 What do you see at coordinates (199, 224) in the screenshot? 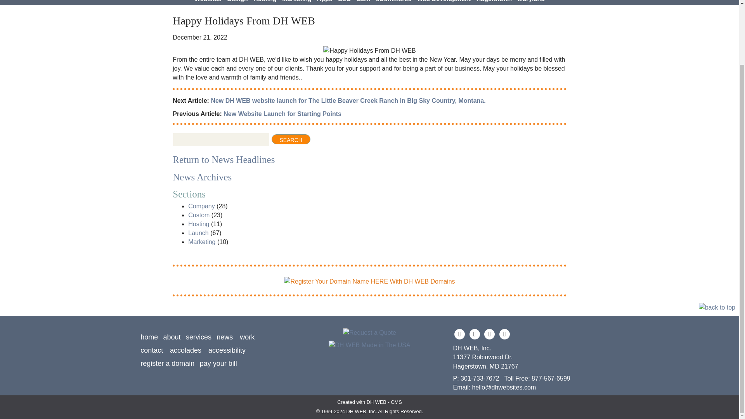
I see `Hosting` at bounding box center [199, 224].